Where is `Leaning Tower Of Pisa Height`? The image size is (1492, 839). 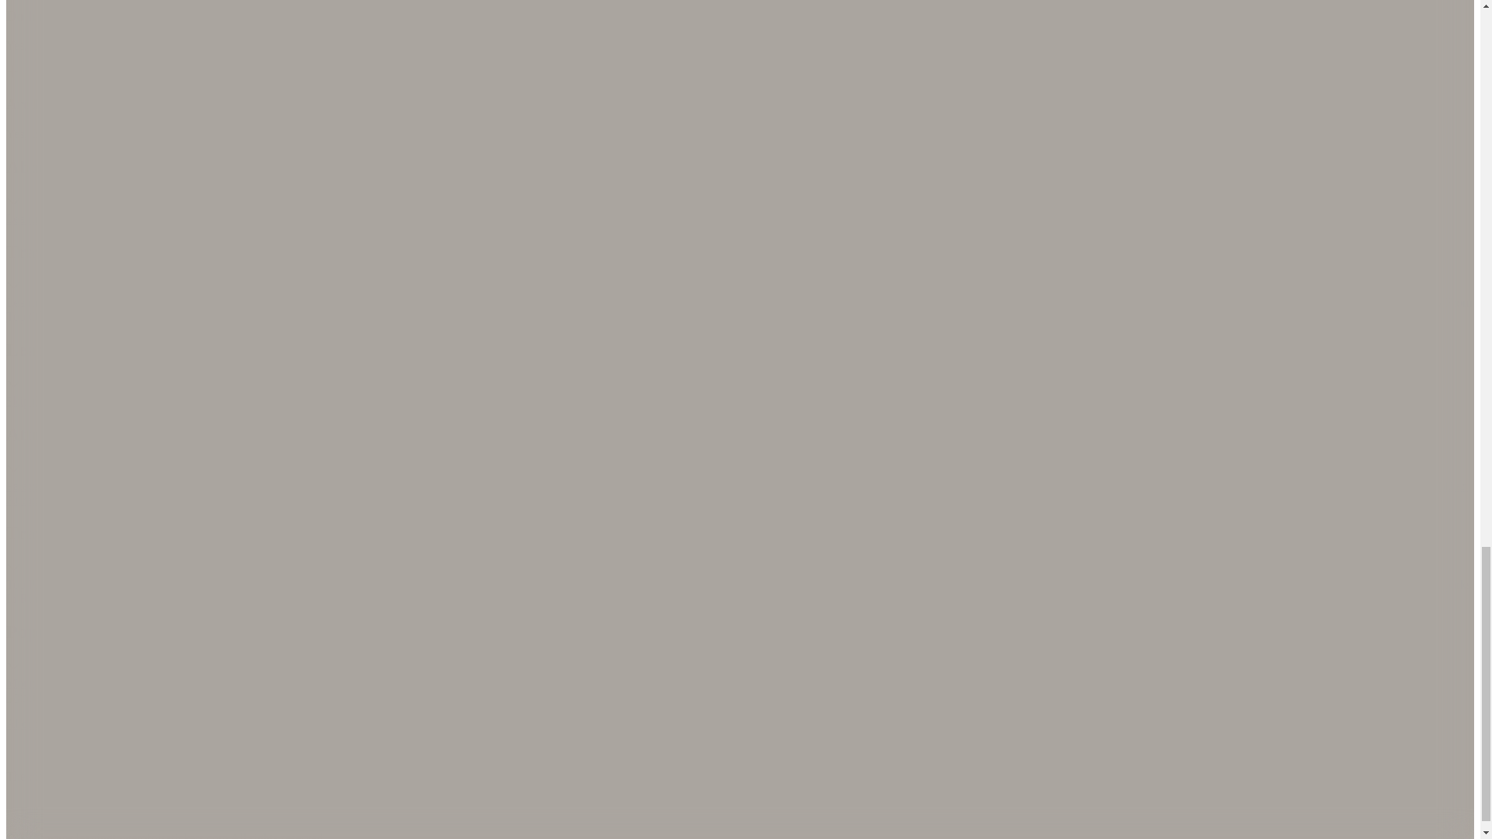
Leaning Tower Of Pisa Height is located at coordinates (737, 219).